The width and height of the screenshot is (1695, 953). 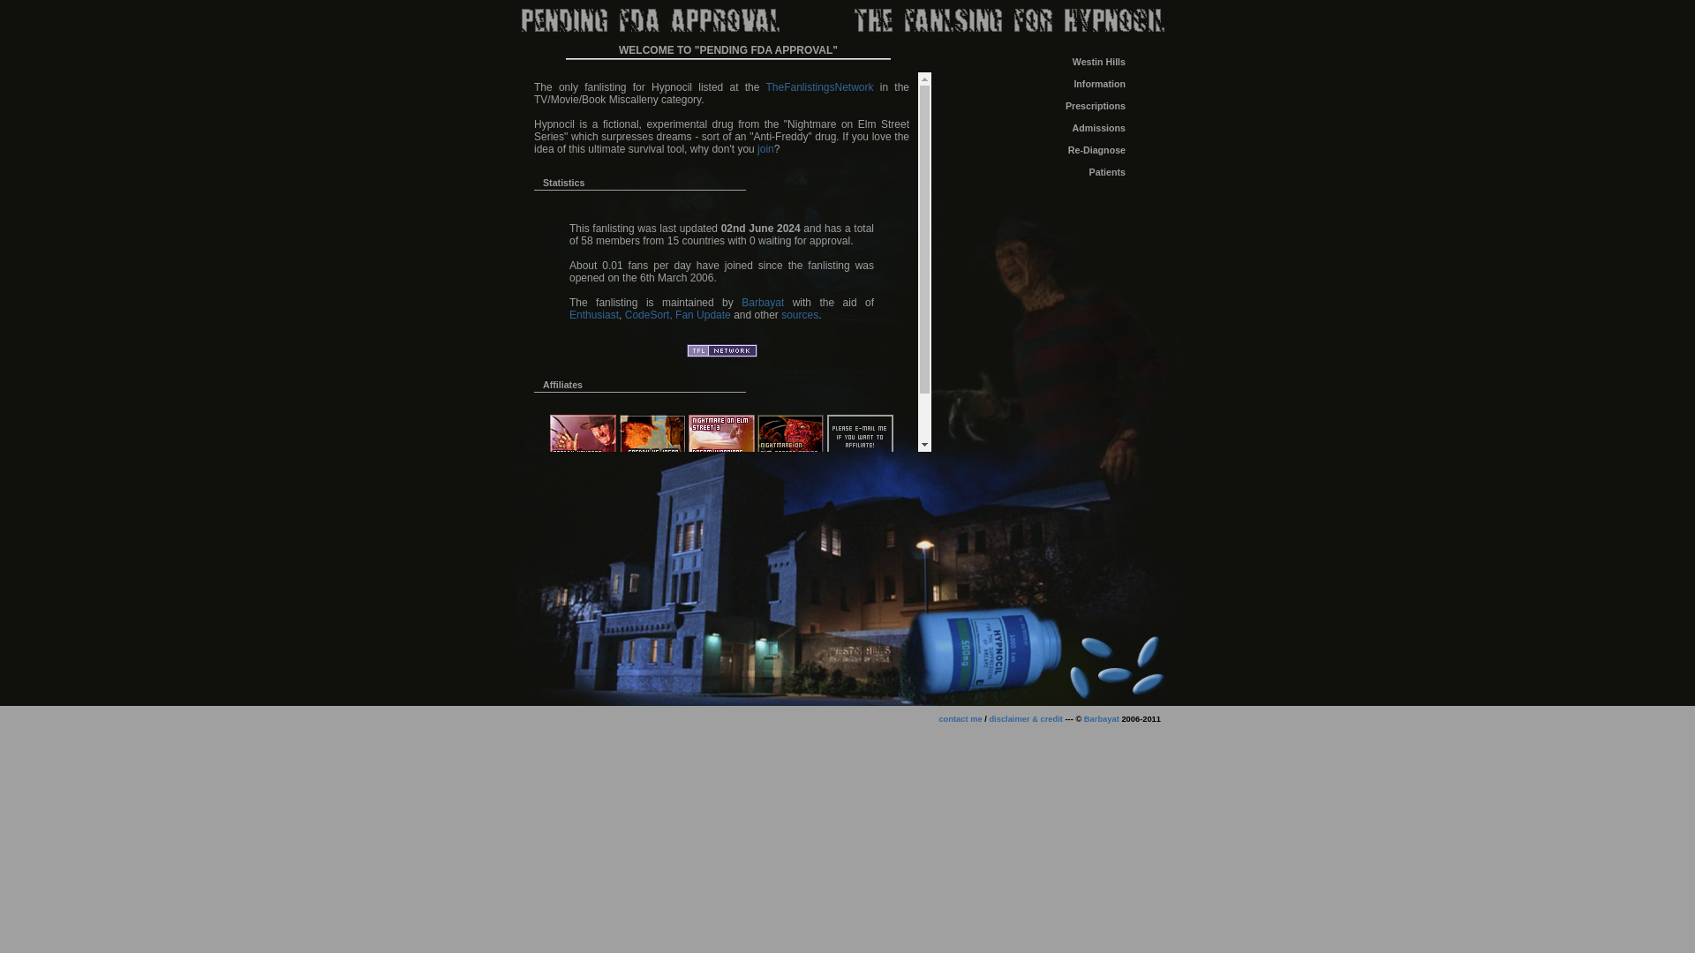 What do you see at coordinates (678, 314) in the screenshot?
I see `CodeSort, Fan Update` at bounding box center [678, 314].